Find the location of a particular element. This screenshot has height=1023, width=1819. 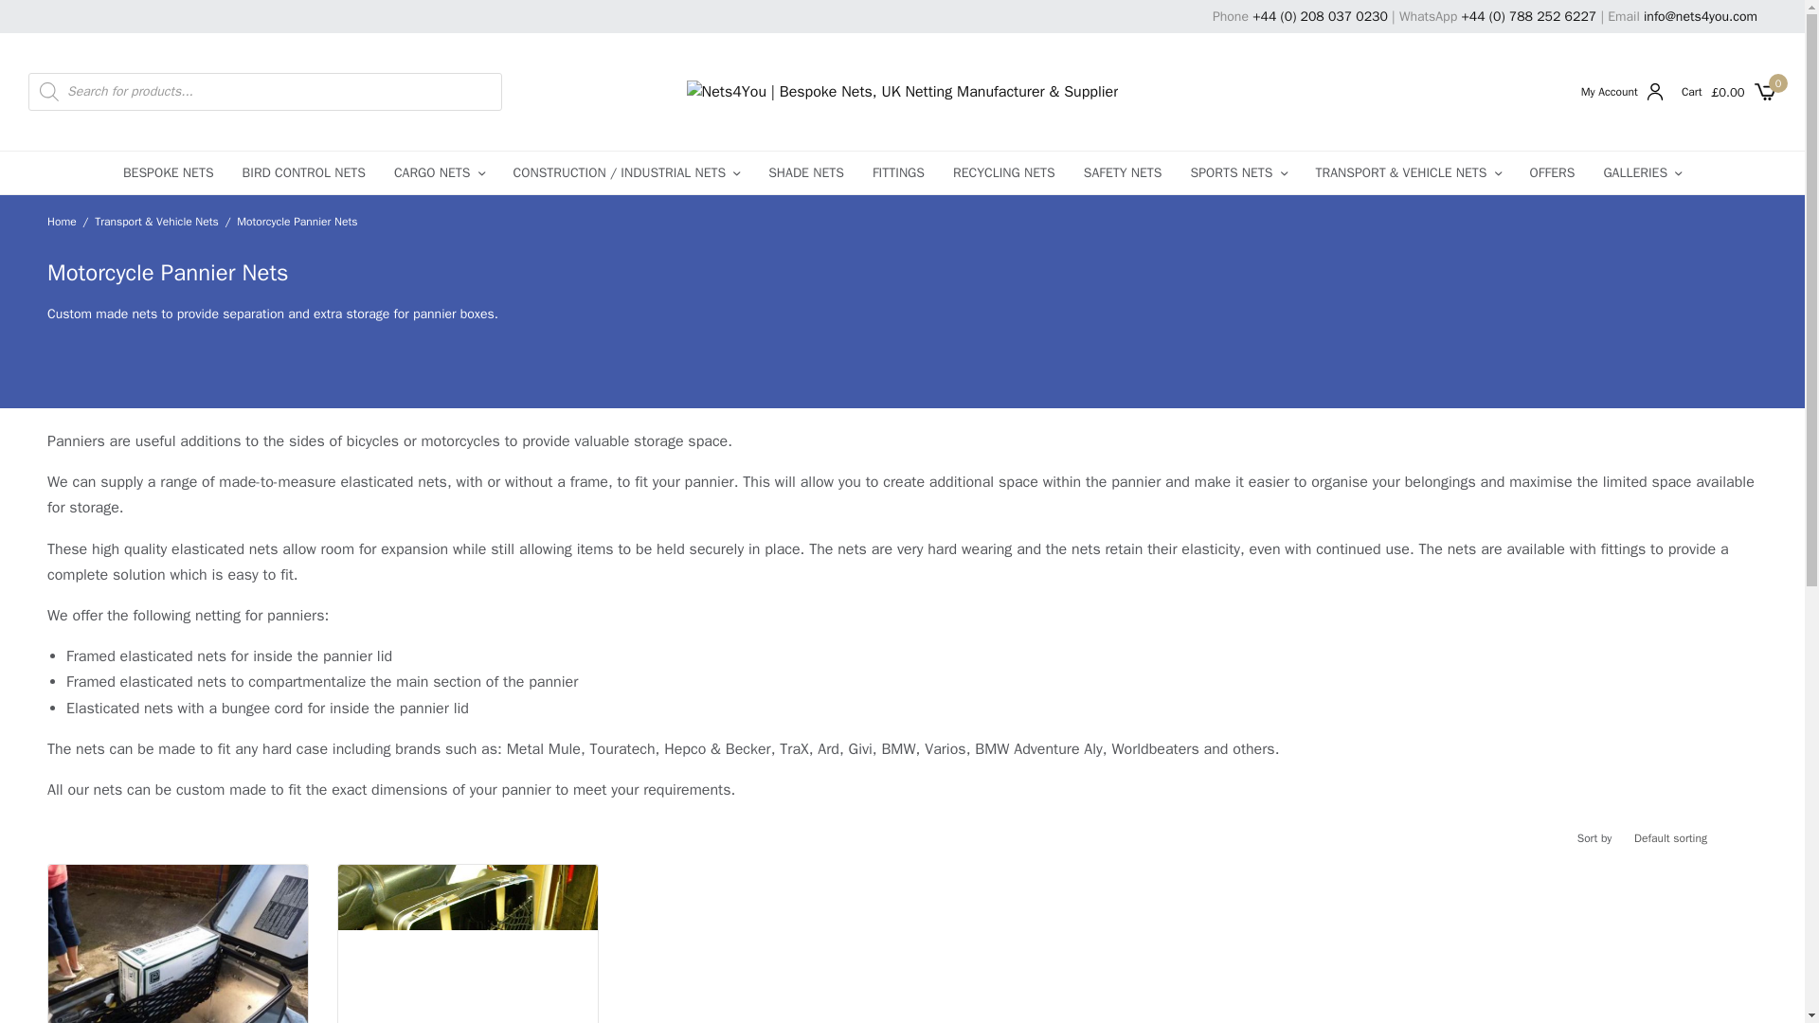

My Account is located at coordinates (1621, 91).